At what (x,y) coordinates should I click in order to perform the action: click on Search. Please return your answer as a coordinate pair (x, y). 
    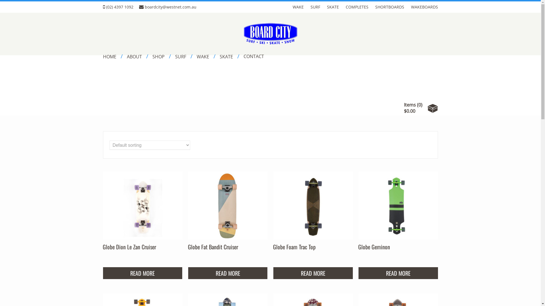
    Looking at the image, I should click on (1, 1).